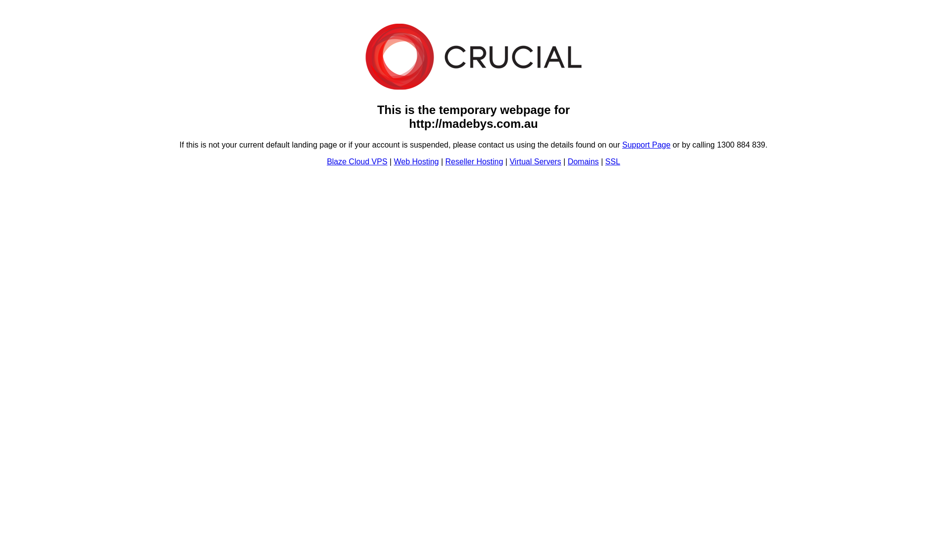  Describe the element at coordinates (357, 162) in the screenshot. I see `Blaze Cloud VPS` at that location.